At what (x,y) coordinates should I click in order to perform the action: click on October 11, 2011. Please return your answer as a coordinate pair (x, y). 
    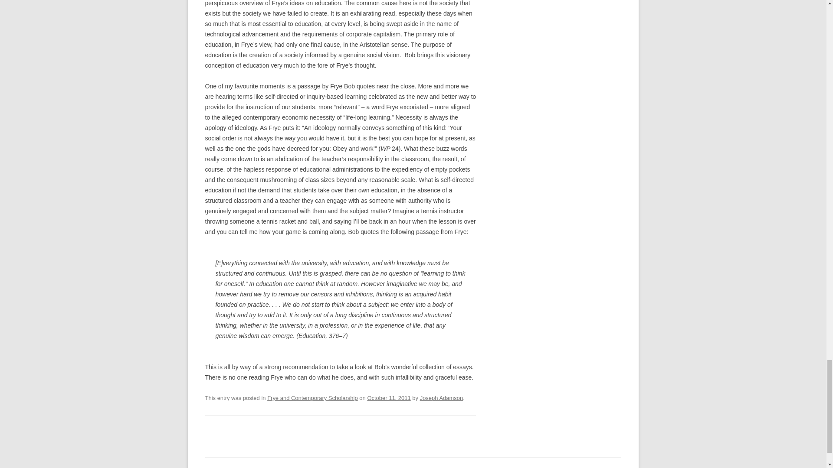
    Looking at the image, I should click on (389, 398).